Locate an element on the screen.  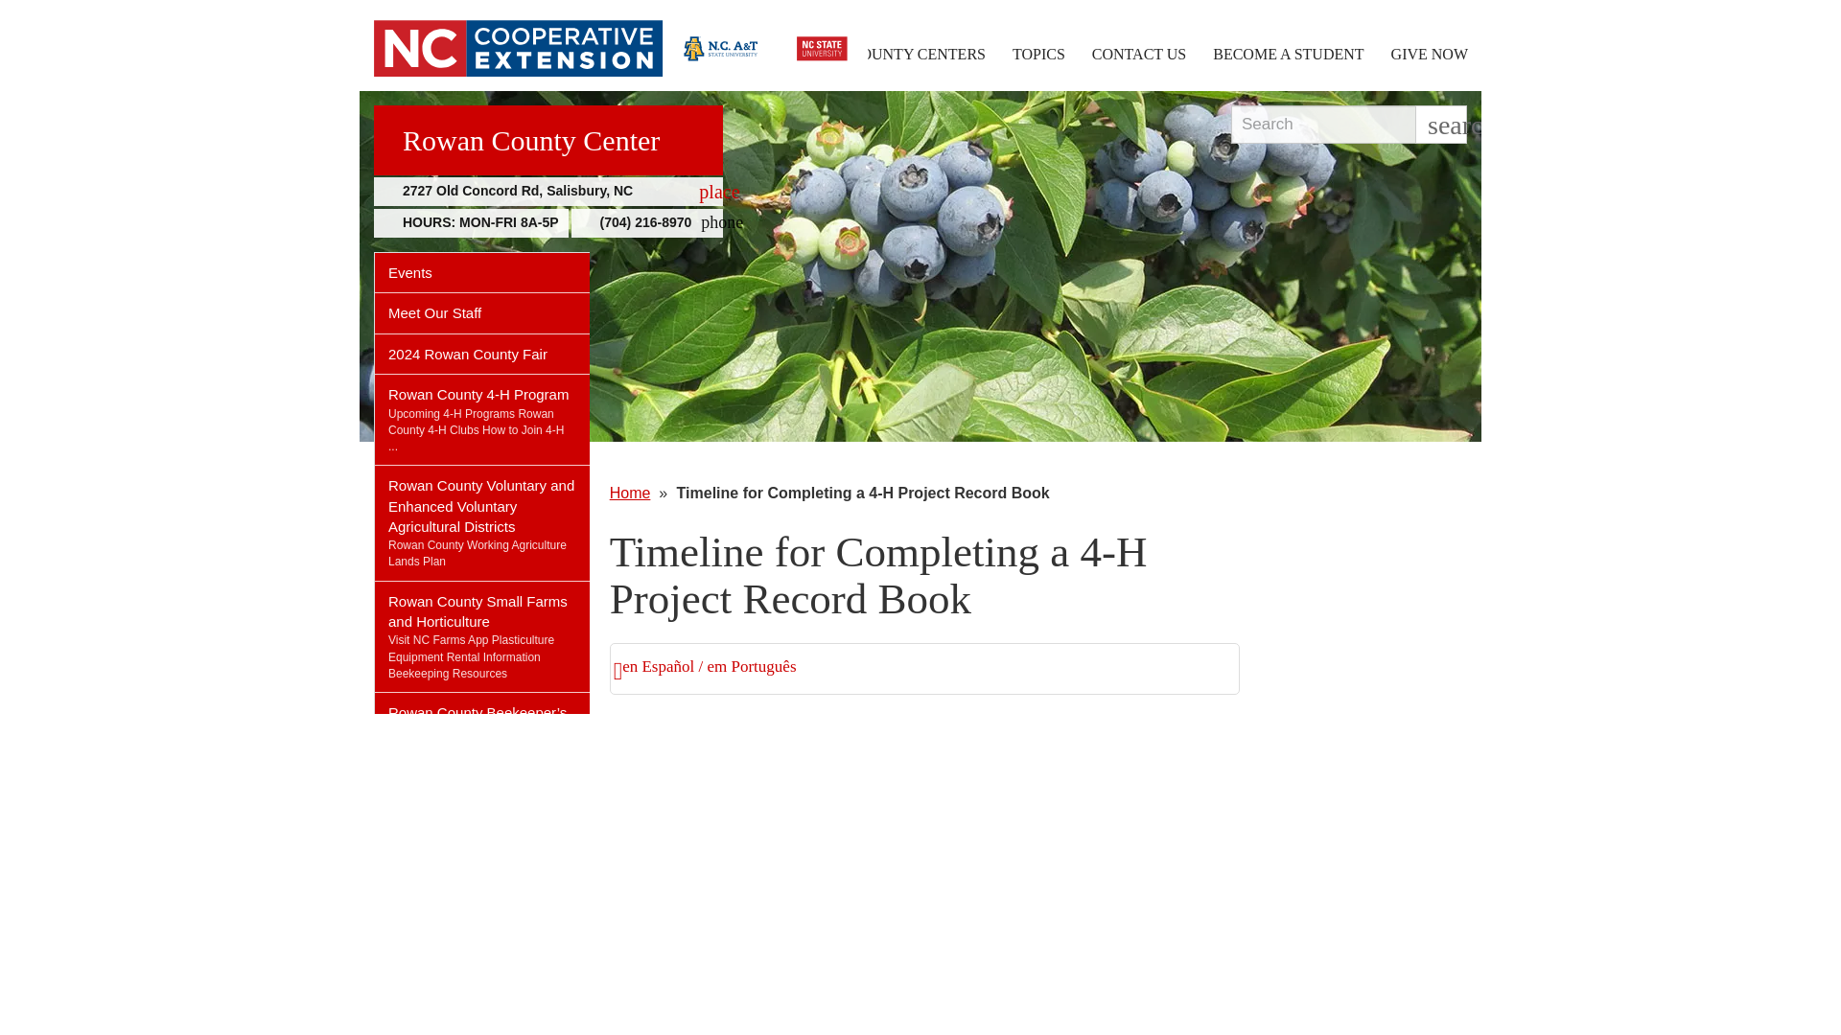
Meet Our Staff is located at coordinates (548, 191).